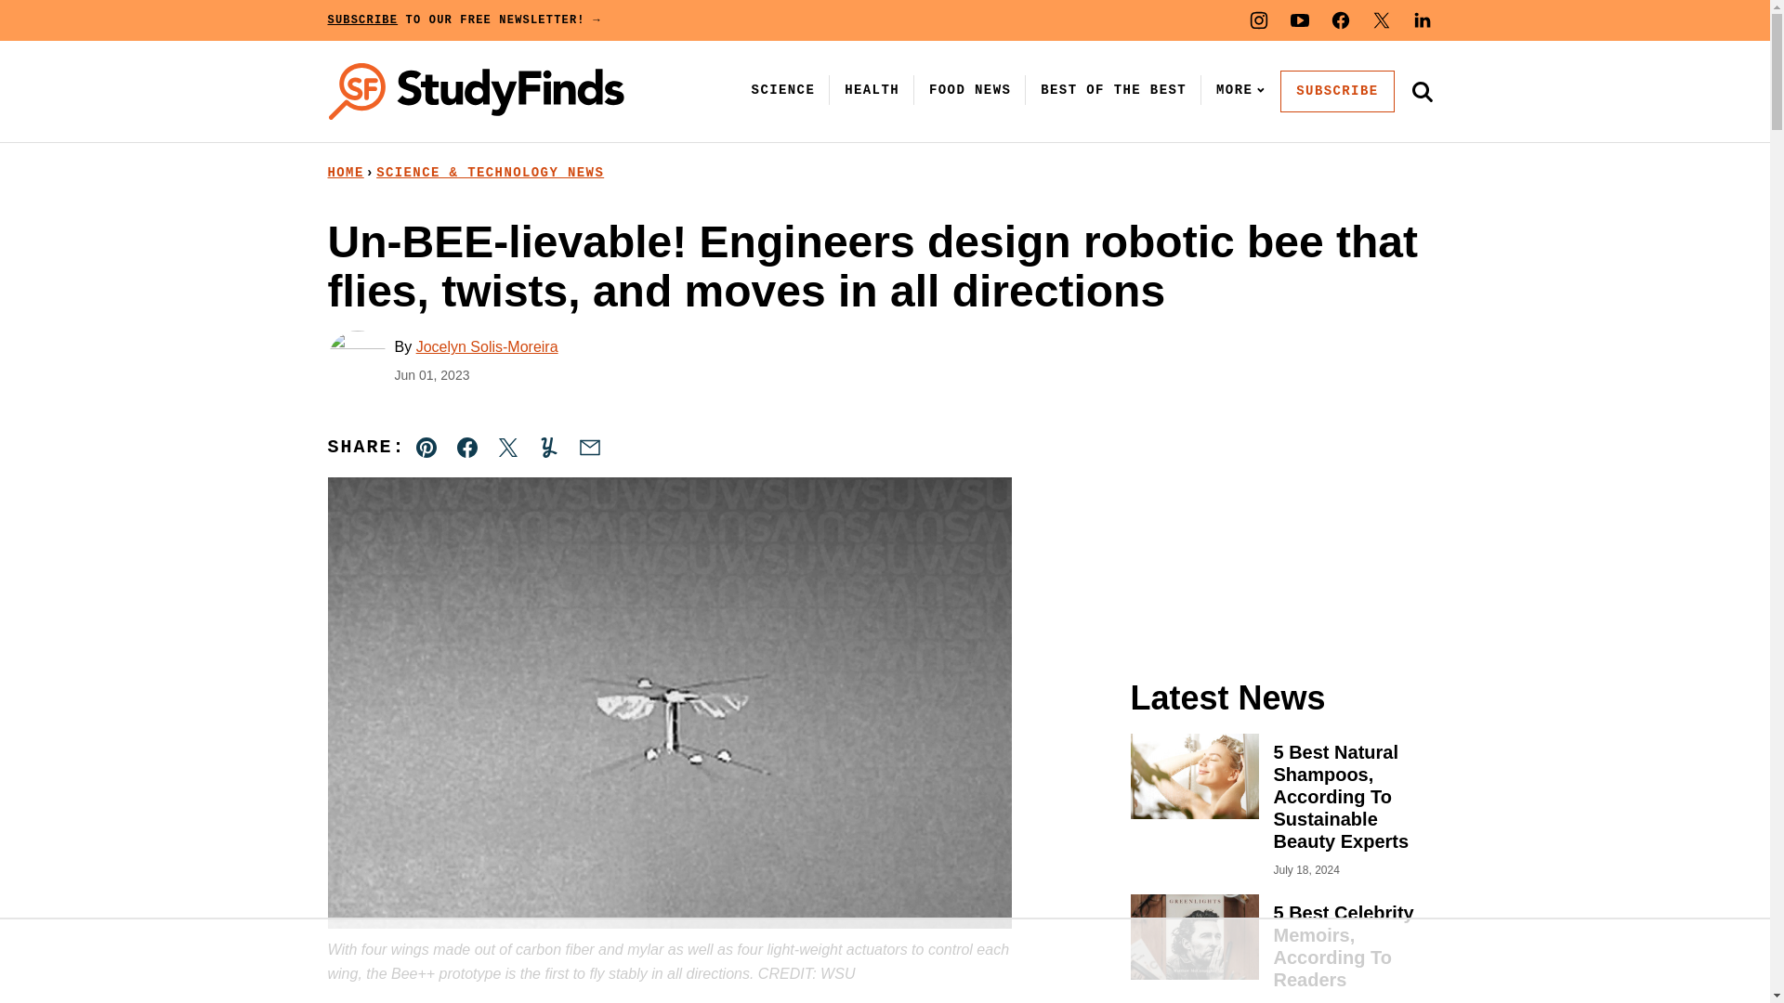 Image resolution: width=1784 pixels, height=1003 pixels. I want to click on MORE, so click(1237, 89).